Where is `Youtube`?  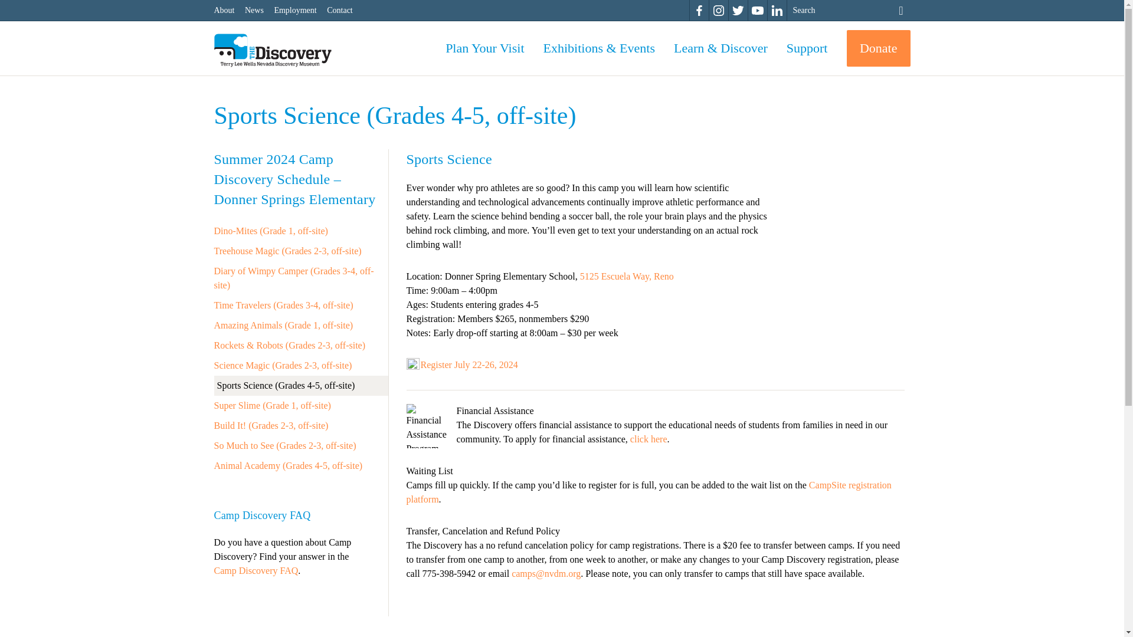
Youtube is located at coordinates (758, 11).